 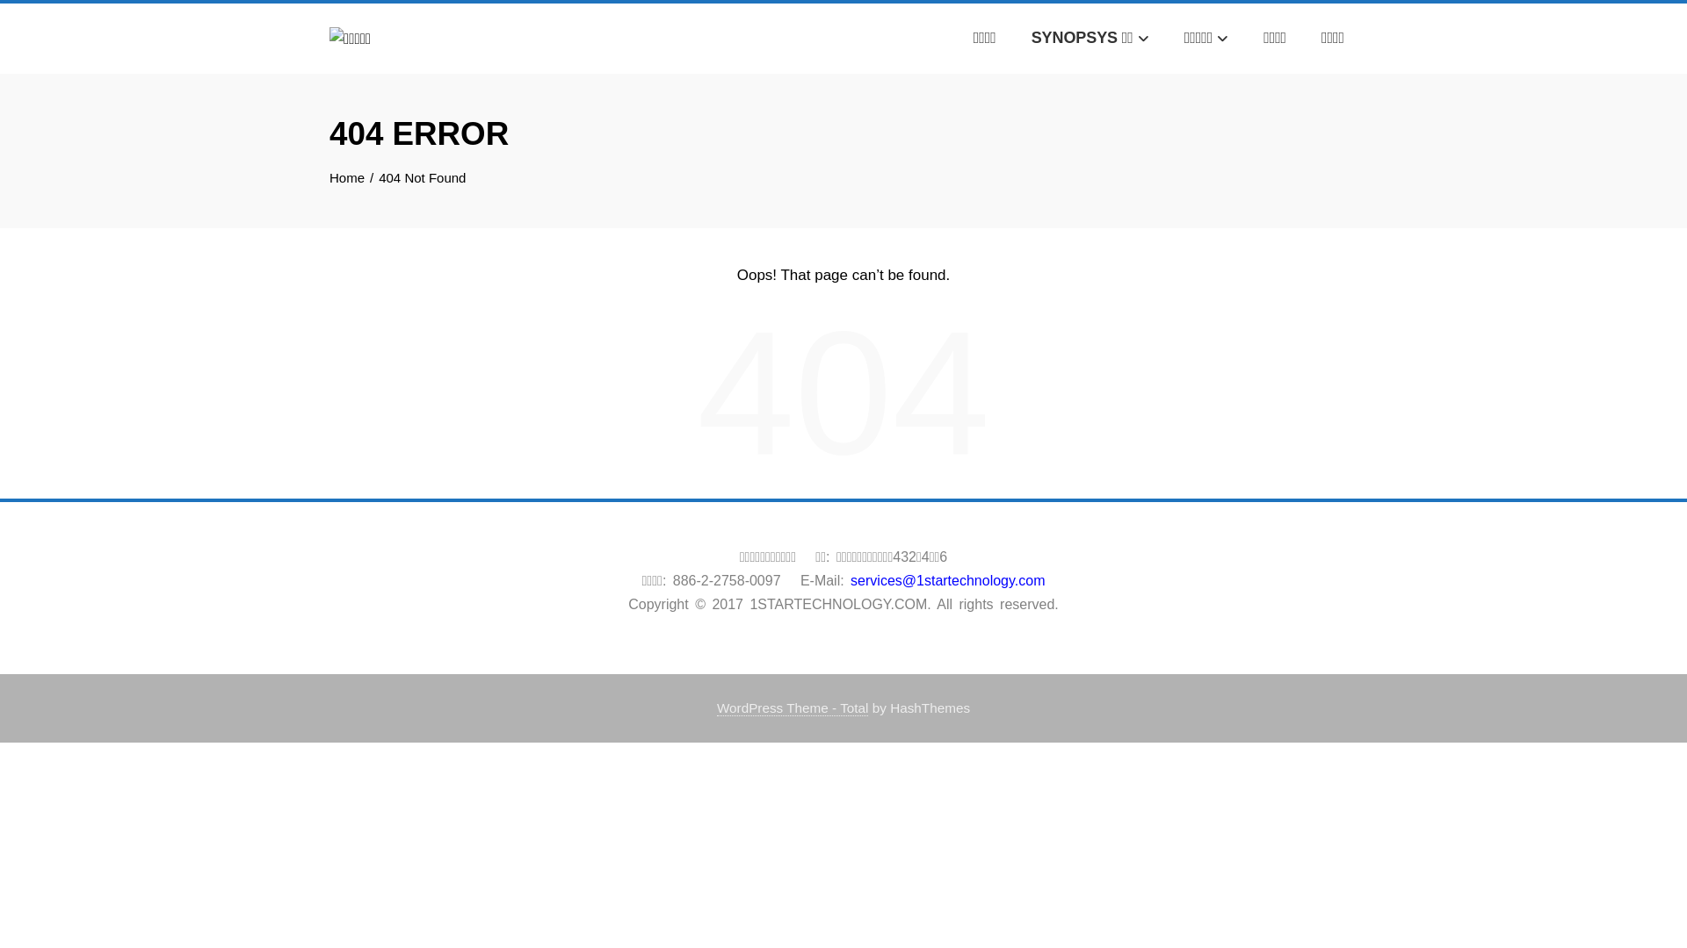 What do you see at coordinates (793, 708) in the screenshot?
I see `WordPress Theme - Total` at bounding box center [793, 708].